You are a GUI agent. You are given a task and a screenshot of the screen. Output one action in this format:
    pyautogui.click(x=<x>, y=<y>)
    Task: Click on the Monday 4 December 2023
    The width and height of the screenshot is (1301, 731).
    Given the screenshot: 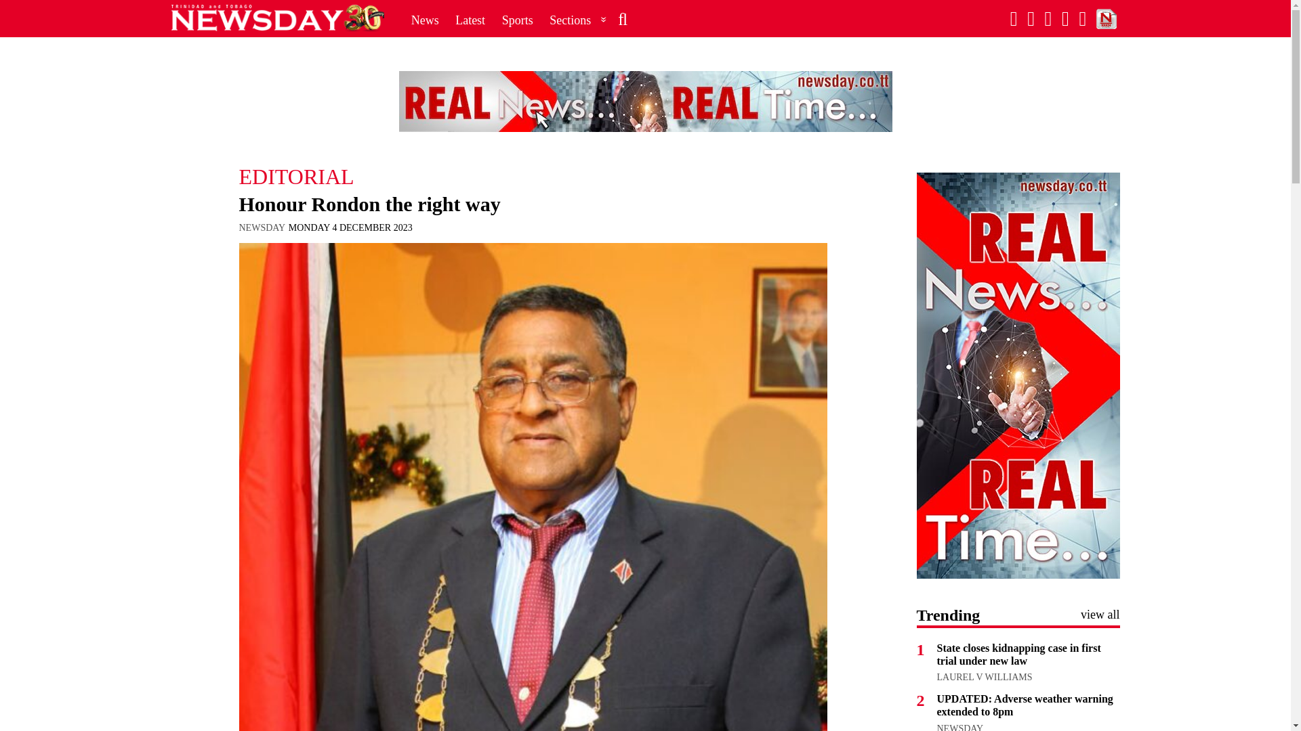 What is the action you would take?
    pyautogui.click(x=350, y=227)
    